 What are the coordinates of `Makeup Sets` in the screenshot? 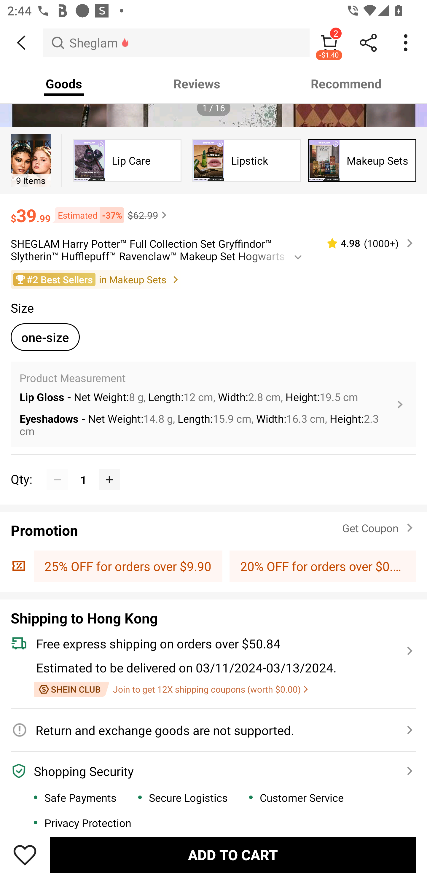 It's located at (362, 160).